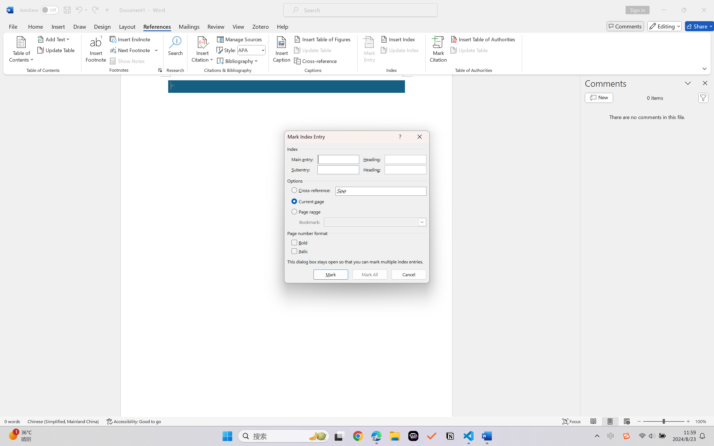 Image resolution: width=714 pixels, height=446 pixels. What do you see at coordinates (703, 98) in the screenshot?
I see `Filter` at bounding box center [703, 98].